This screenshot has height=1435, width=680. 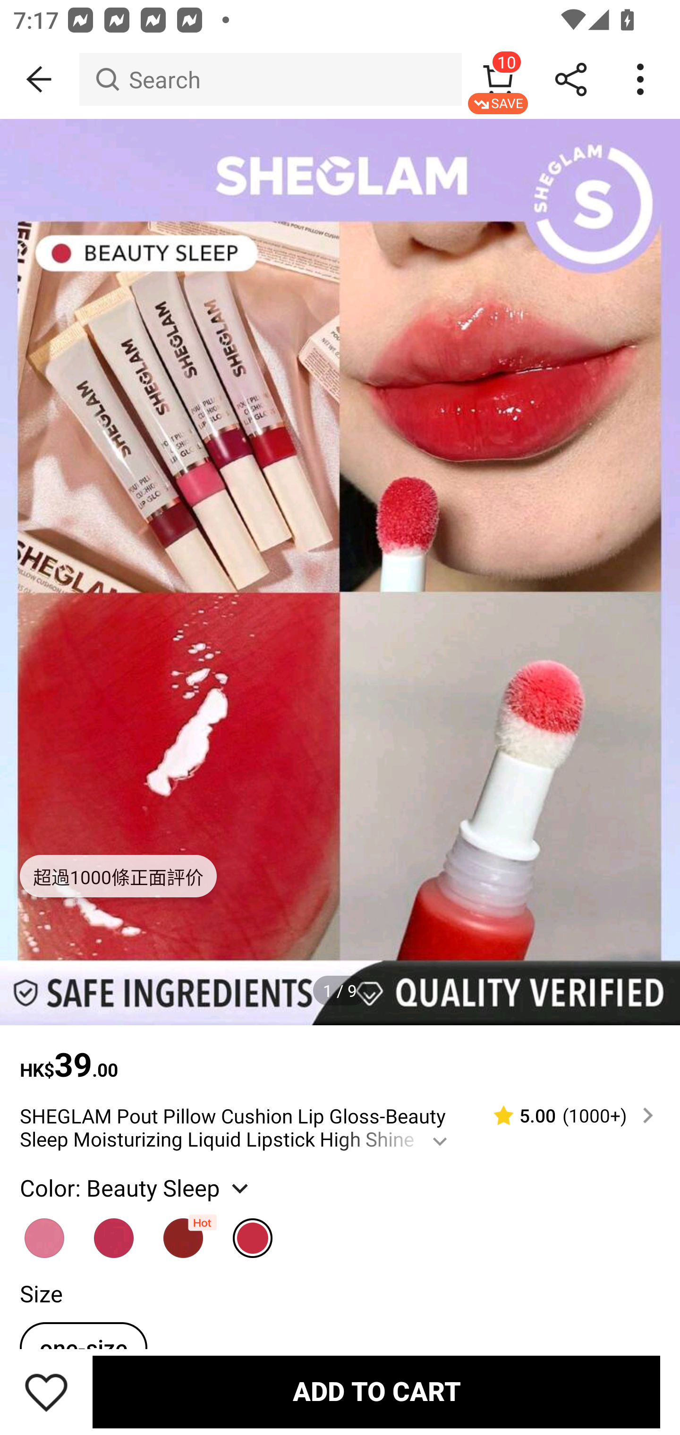 What do you see at coordinates (376, 1392) in the screenshot?
I see `ADD TO CART` at bounding box center [376, 1392].